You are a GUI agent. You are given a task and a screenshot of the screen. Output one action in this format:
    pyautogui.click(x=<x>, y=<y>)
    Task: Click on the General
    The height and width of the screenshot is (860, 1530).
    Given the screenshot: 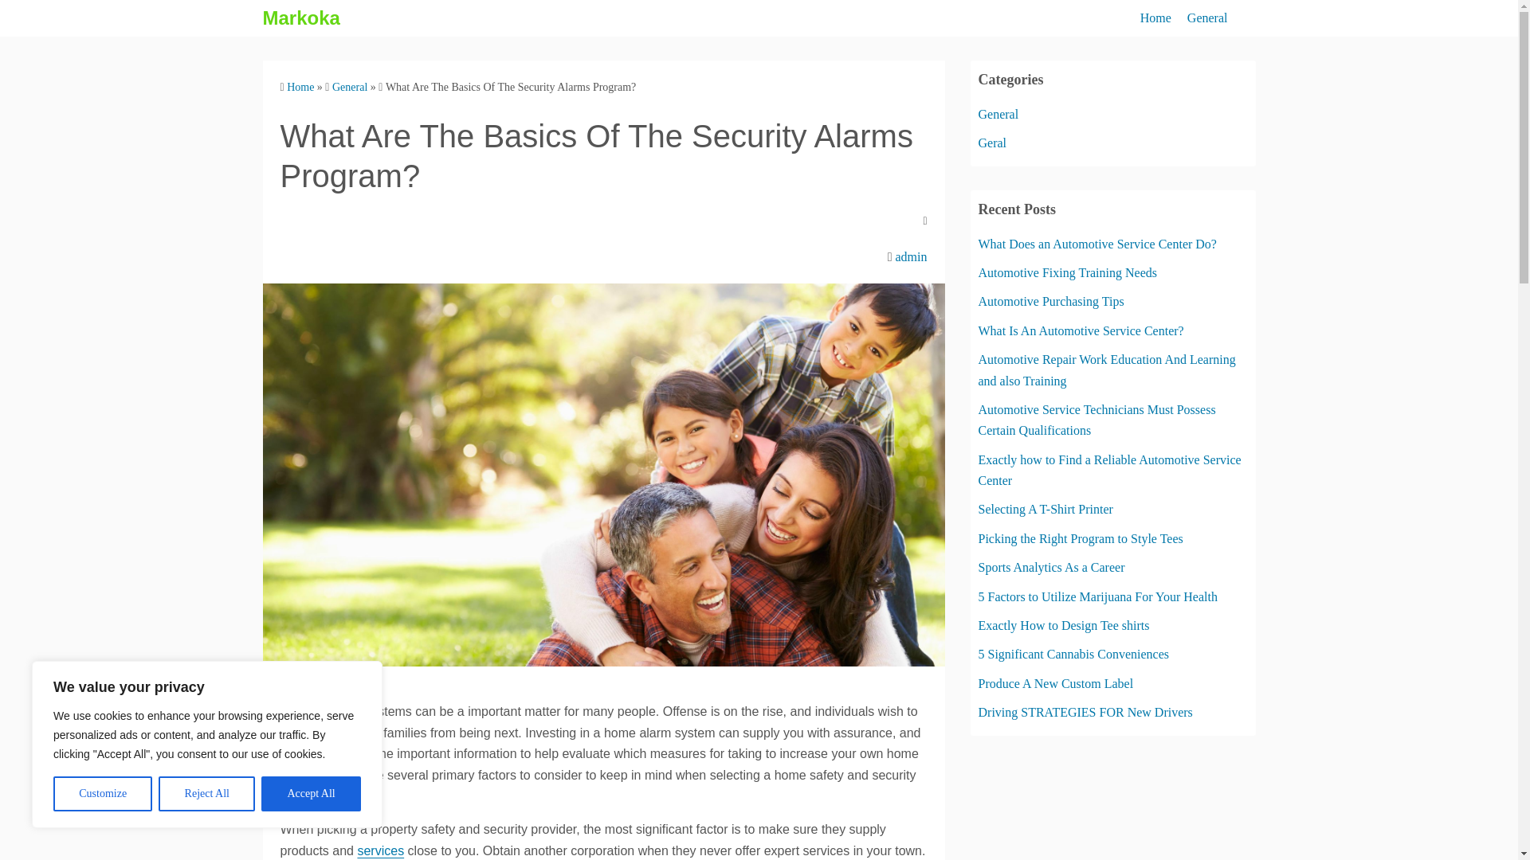 What is the action you would take?
    pyautogui.click(x=349, y=86)
    